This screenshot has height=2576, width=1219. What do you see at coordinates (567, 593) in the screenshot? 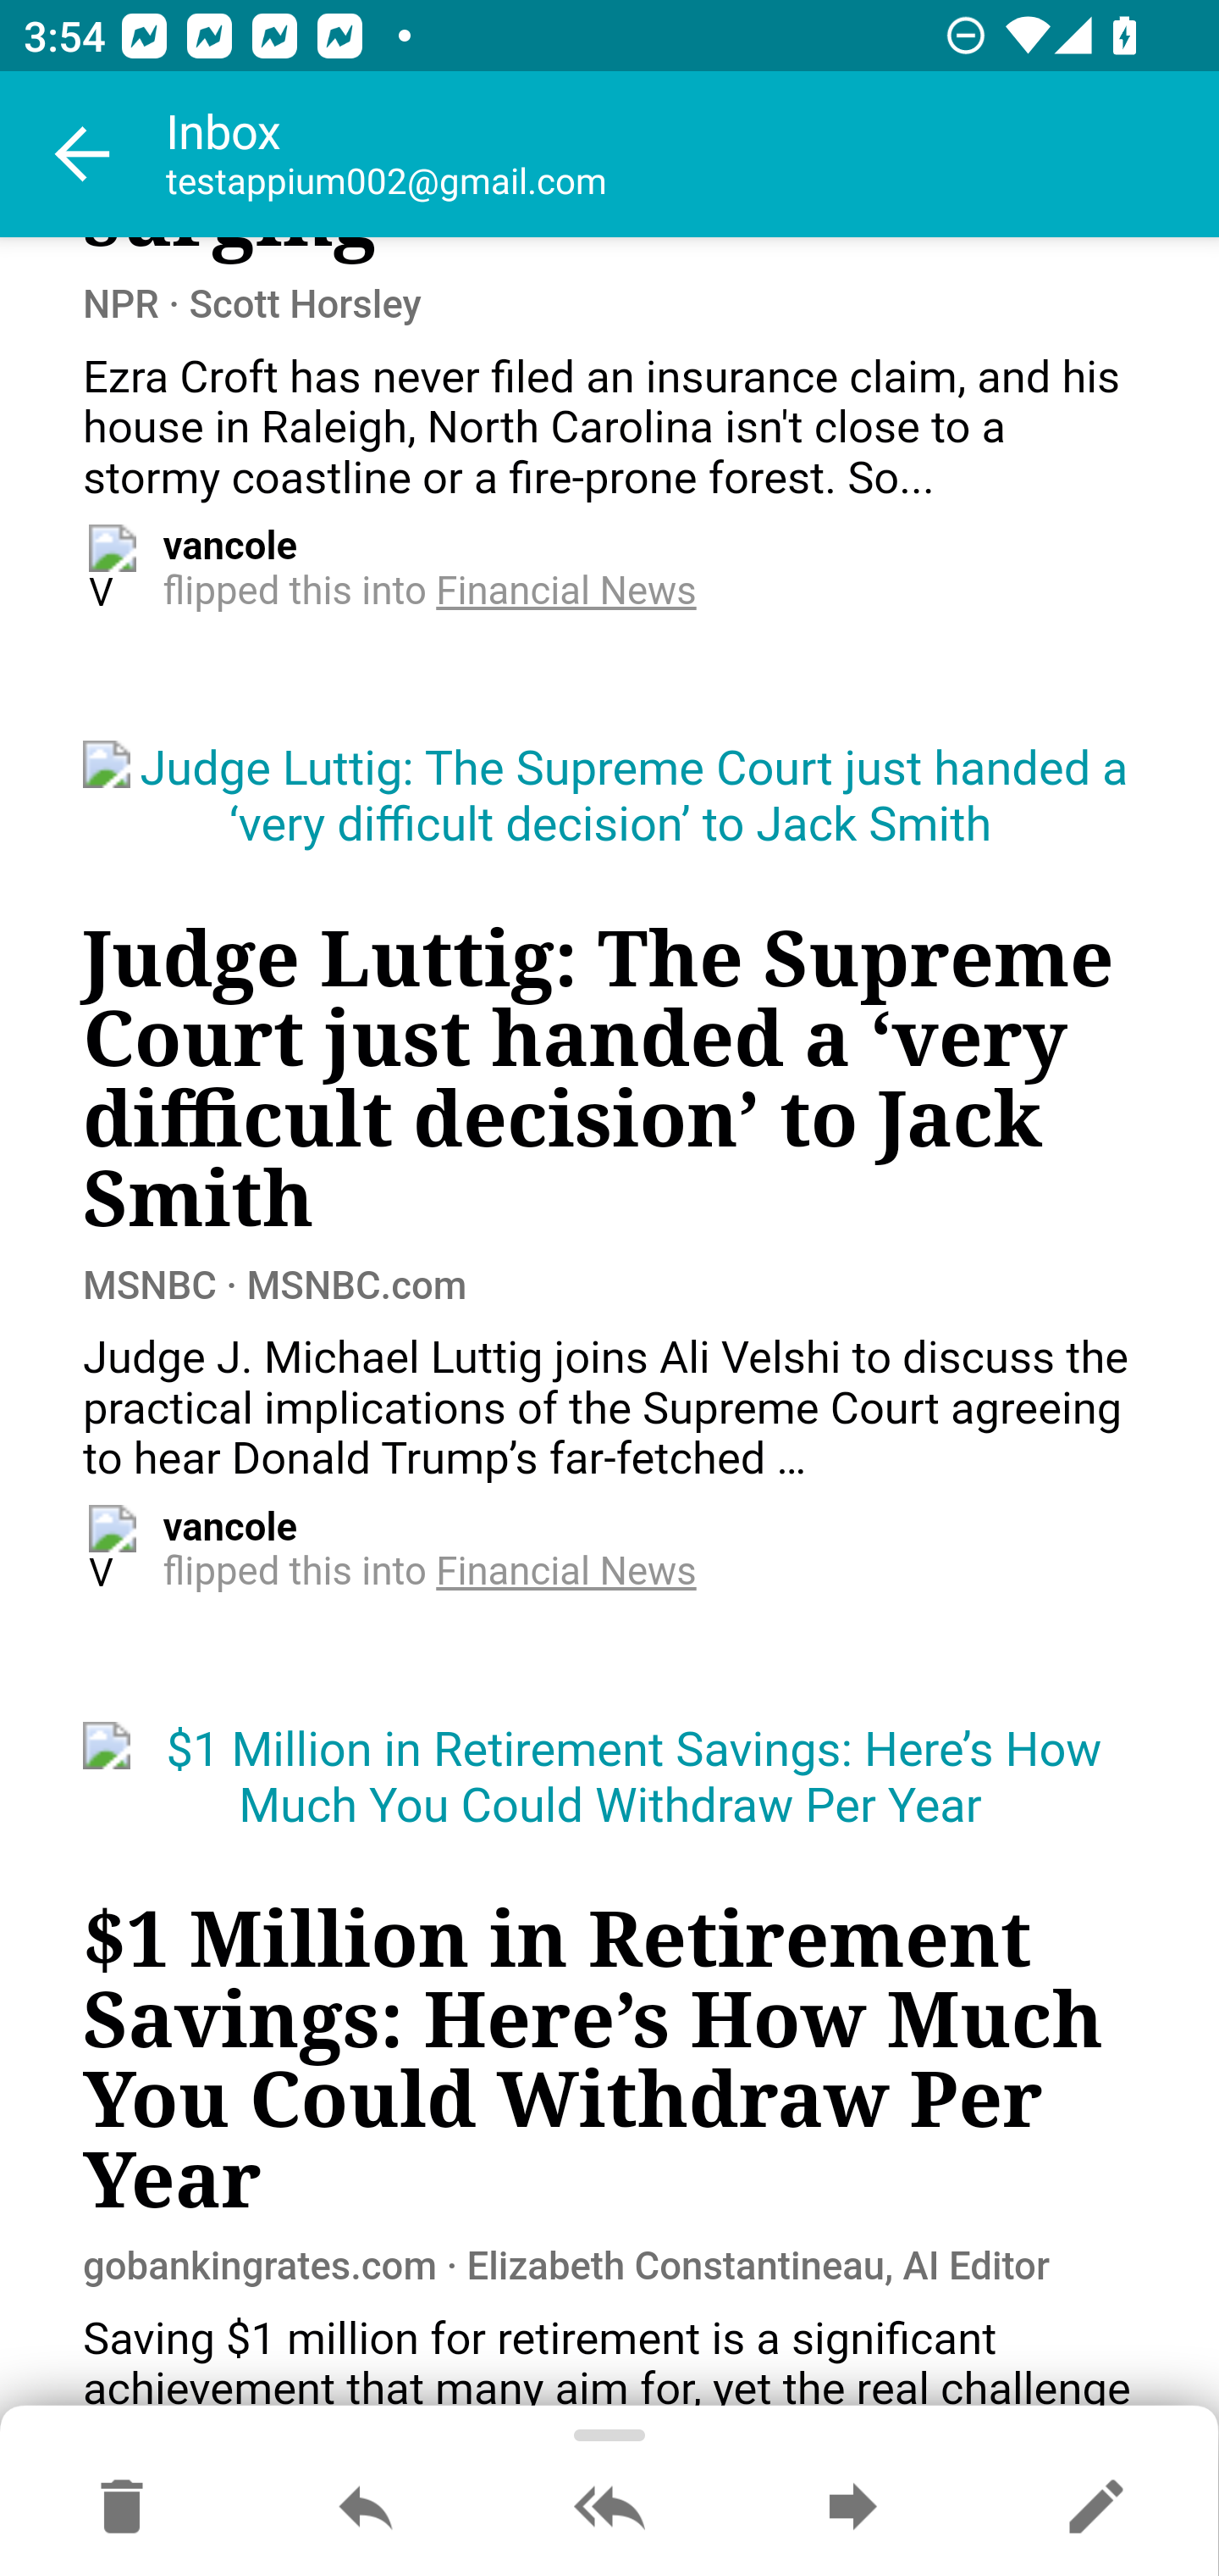
I see `Financial News` at bounding box center [567, 593].